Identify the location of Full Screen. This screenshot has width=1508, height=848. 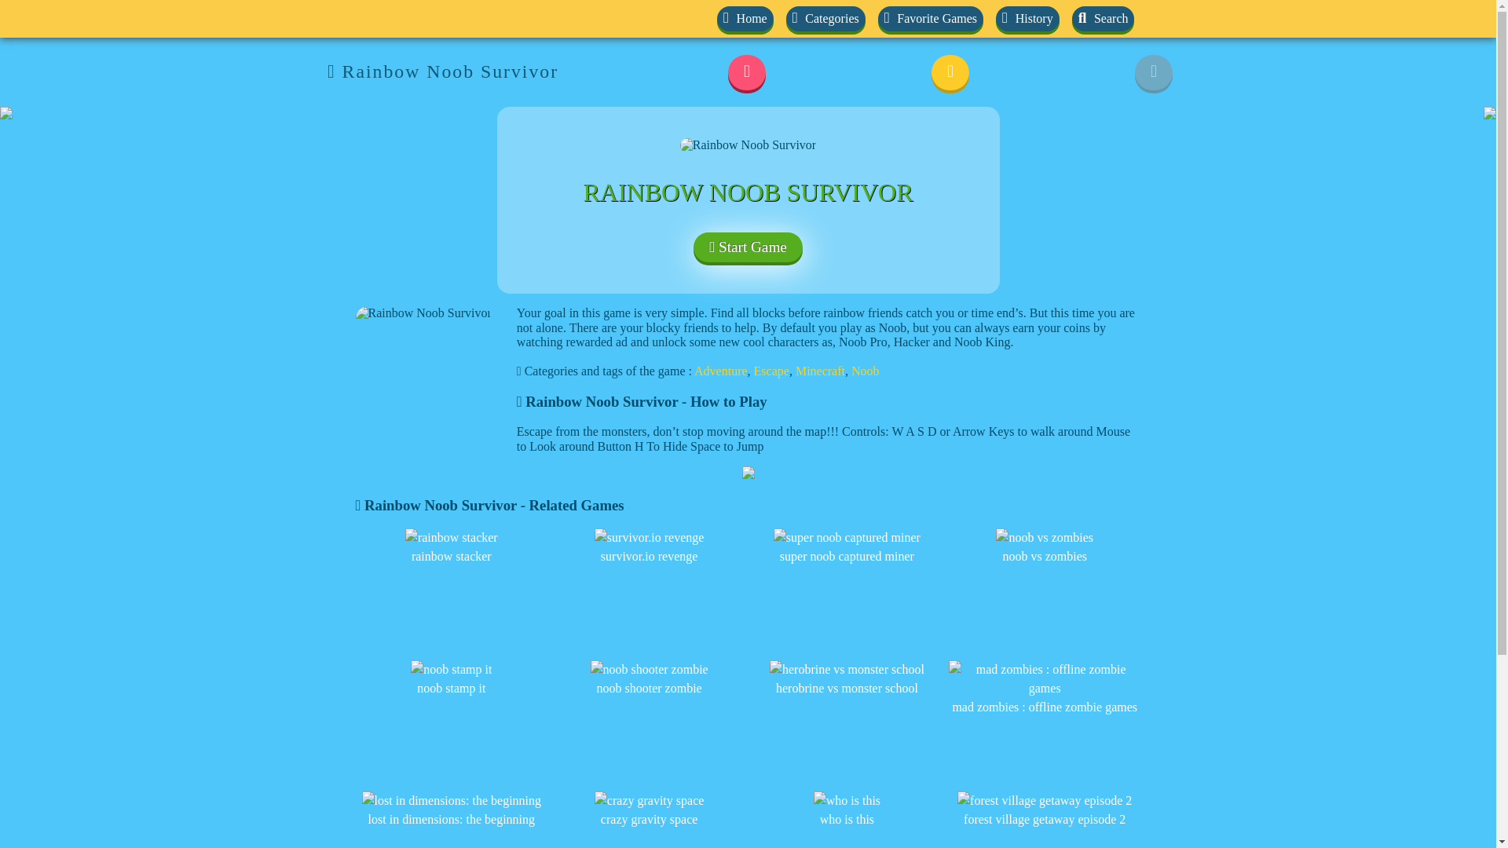
(1154, 72).